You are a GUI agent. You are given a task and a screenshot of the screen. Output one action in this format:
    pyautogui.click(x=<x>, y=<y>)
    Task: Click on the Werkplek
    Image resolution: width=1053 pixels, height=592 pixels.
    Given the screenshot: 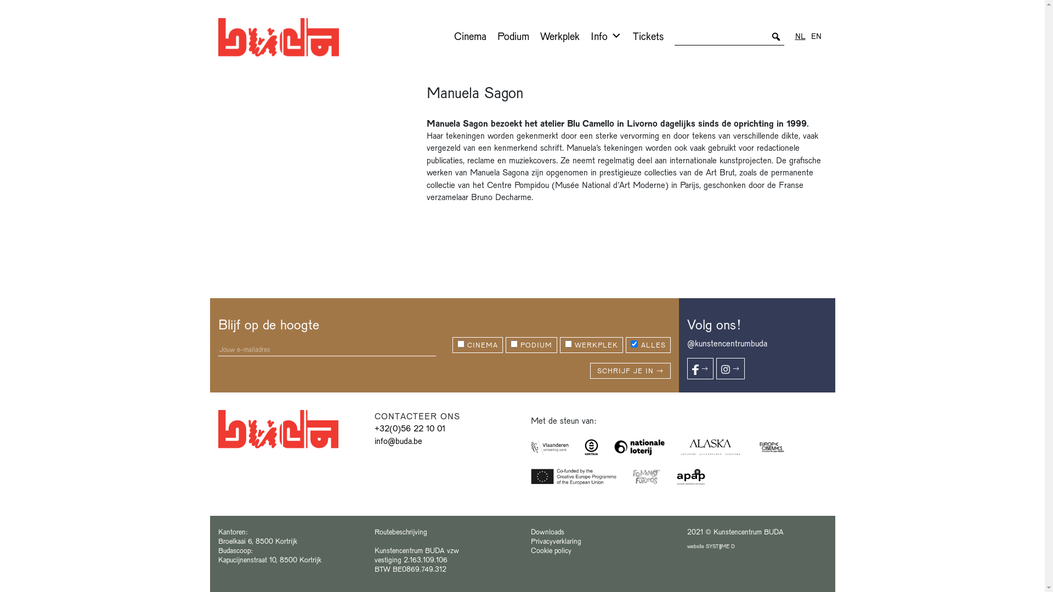 What is the action you would take?
    pyautogui.click(x=559, y=36)
    